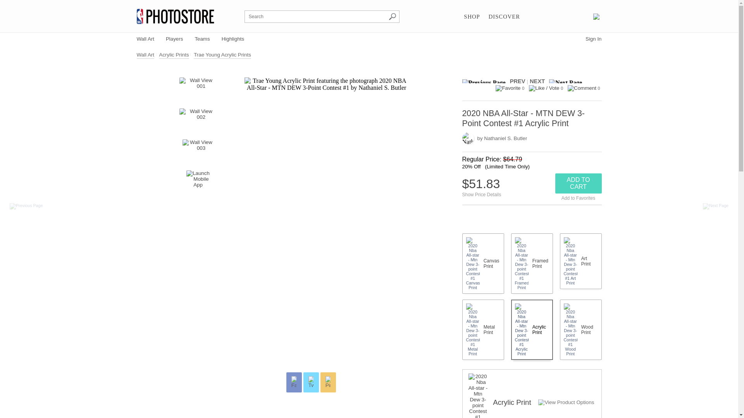 The height and width of the screenshot is (418, 744). What do you see at coordinates (198, 182) in the screenshot?
I see `Launch Mobile App` at bounding box center [198, 182].